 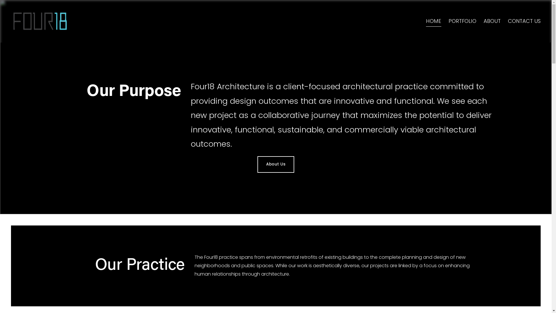 What do you see at coordinates (492, 21) in the screenshot?
I see `ABOUT` at bounding box center [492, 21].